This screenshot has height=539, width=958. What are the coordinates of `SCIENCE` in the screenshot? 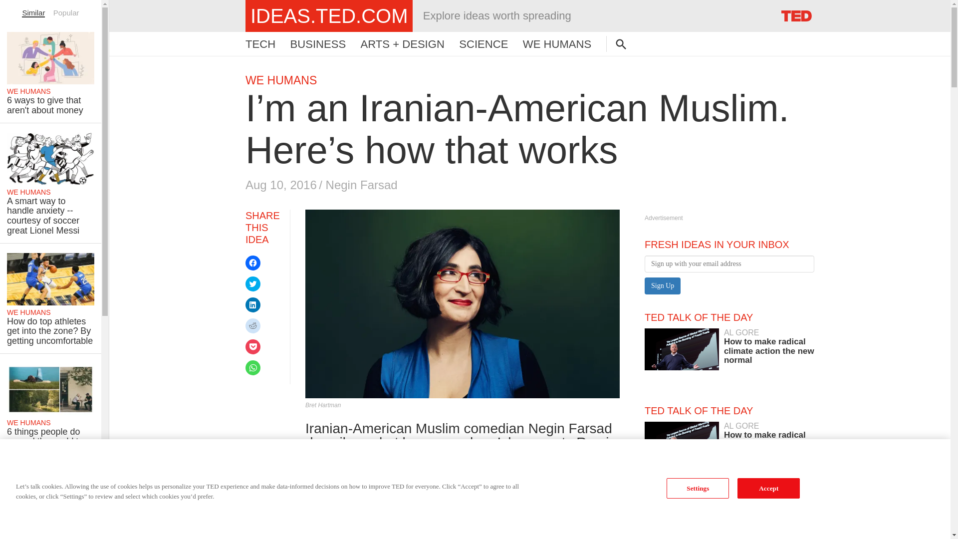 It's located at (281, 80).